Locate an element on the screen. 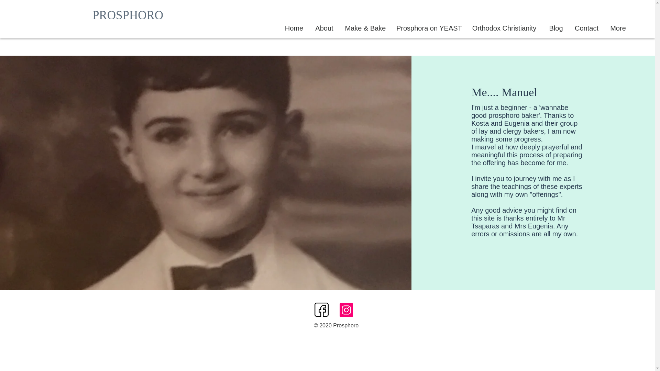 The height and width of the screenshot is (371, 660). Prosphora on YEAST is located at coordinates (428, 28).